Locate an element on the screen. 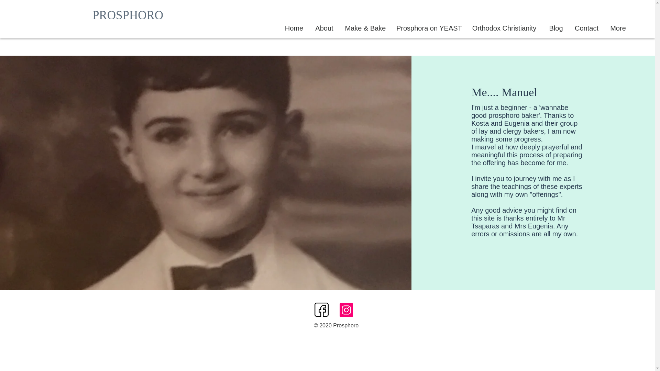 The height and width of the screenshot is (371, 660). Prosphora on YEAST is located at coordinates (428, 28).